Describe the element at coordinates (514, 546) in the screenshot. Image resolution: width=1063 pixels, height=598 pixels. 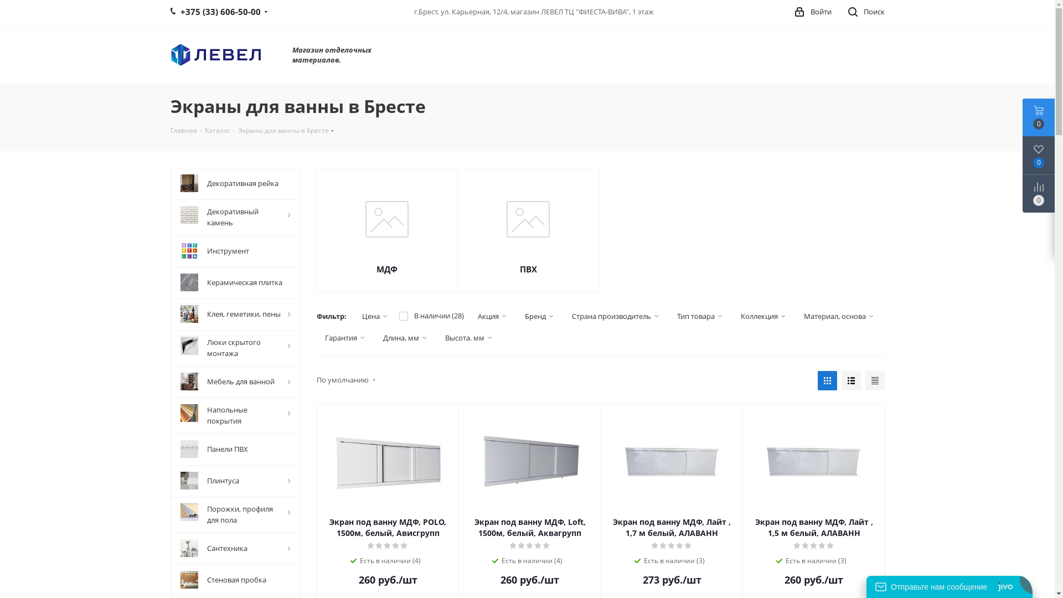
I see `1` at that location.